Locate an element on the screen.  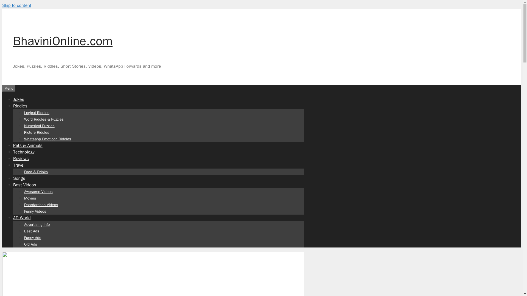
Jokes is located at coordinates (19, 99).